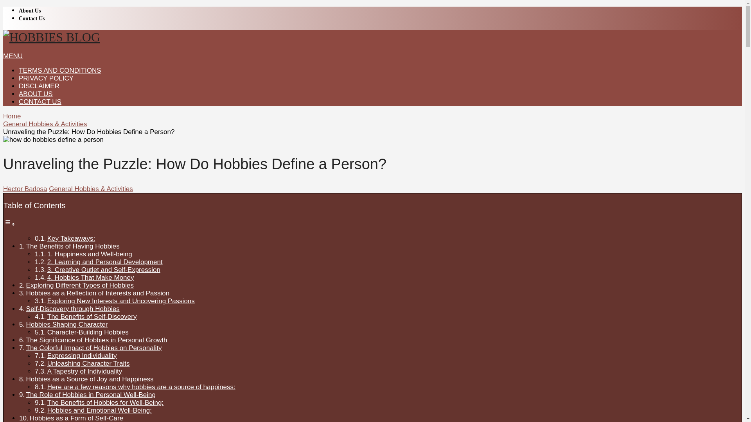 This screenshot has width=751, height=422. What do you see at coordinates (92, 316) in the screenshot?
I see `The Benefits of Self-Discovery` at bounding box center [92, 316].